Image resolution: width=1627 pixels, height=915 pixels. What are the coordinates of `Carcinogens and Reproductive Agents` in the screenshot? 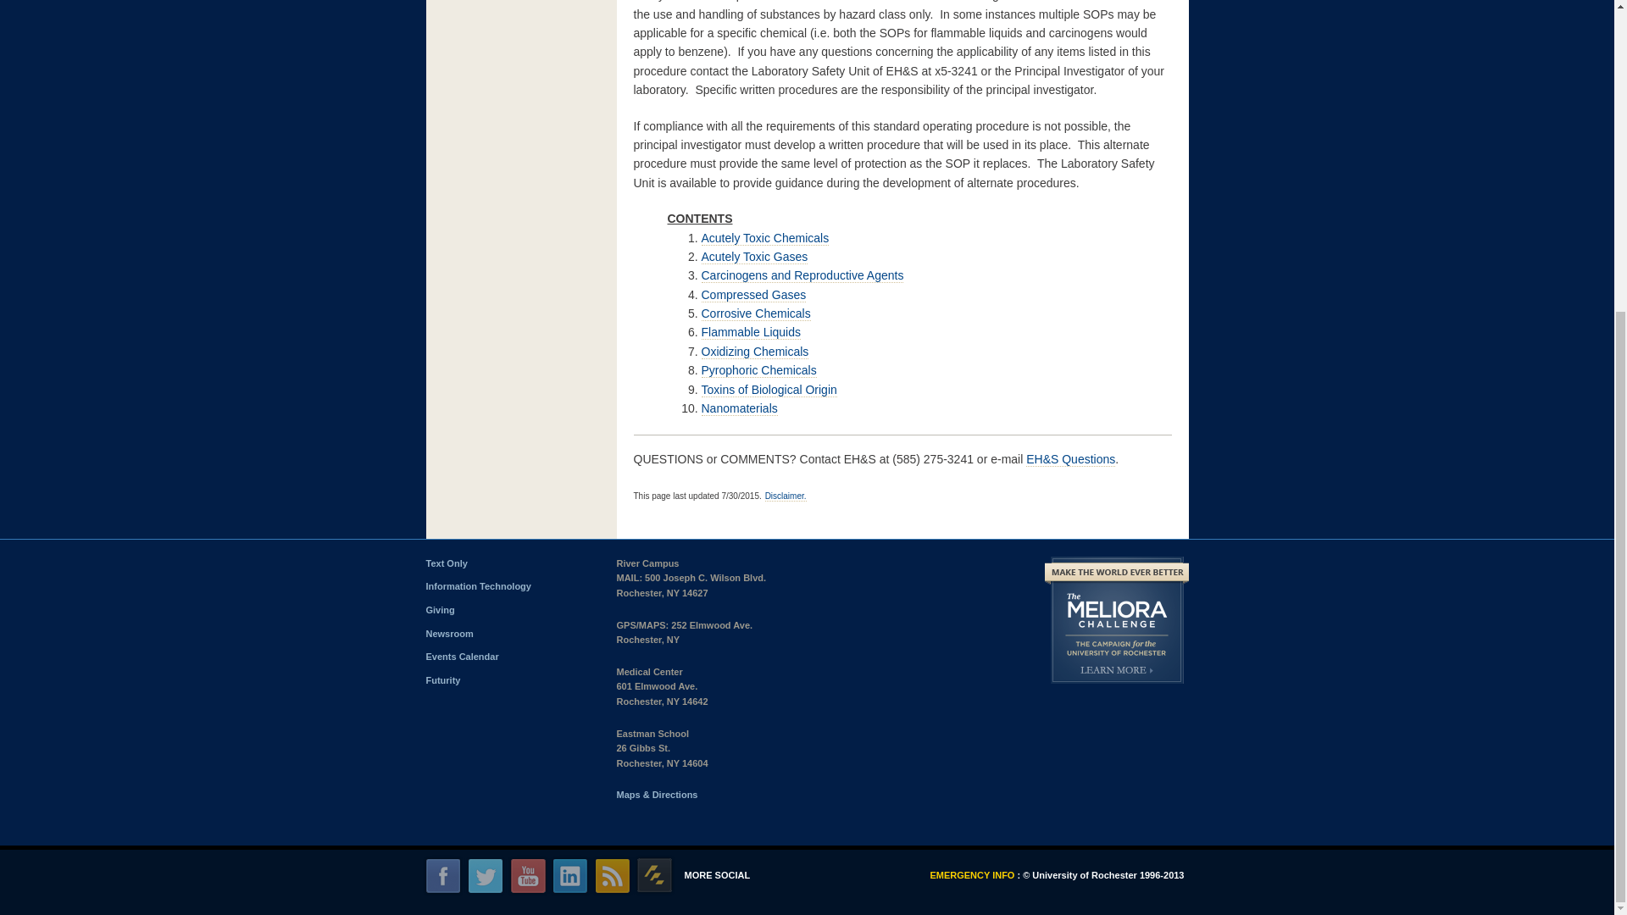 It's located at (802, 275).